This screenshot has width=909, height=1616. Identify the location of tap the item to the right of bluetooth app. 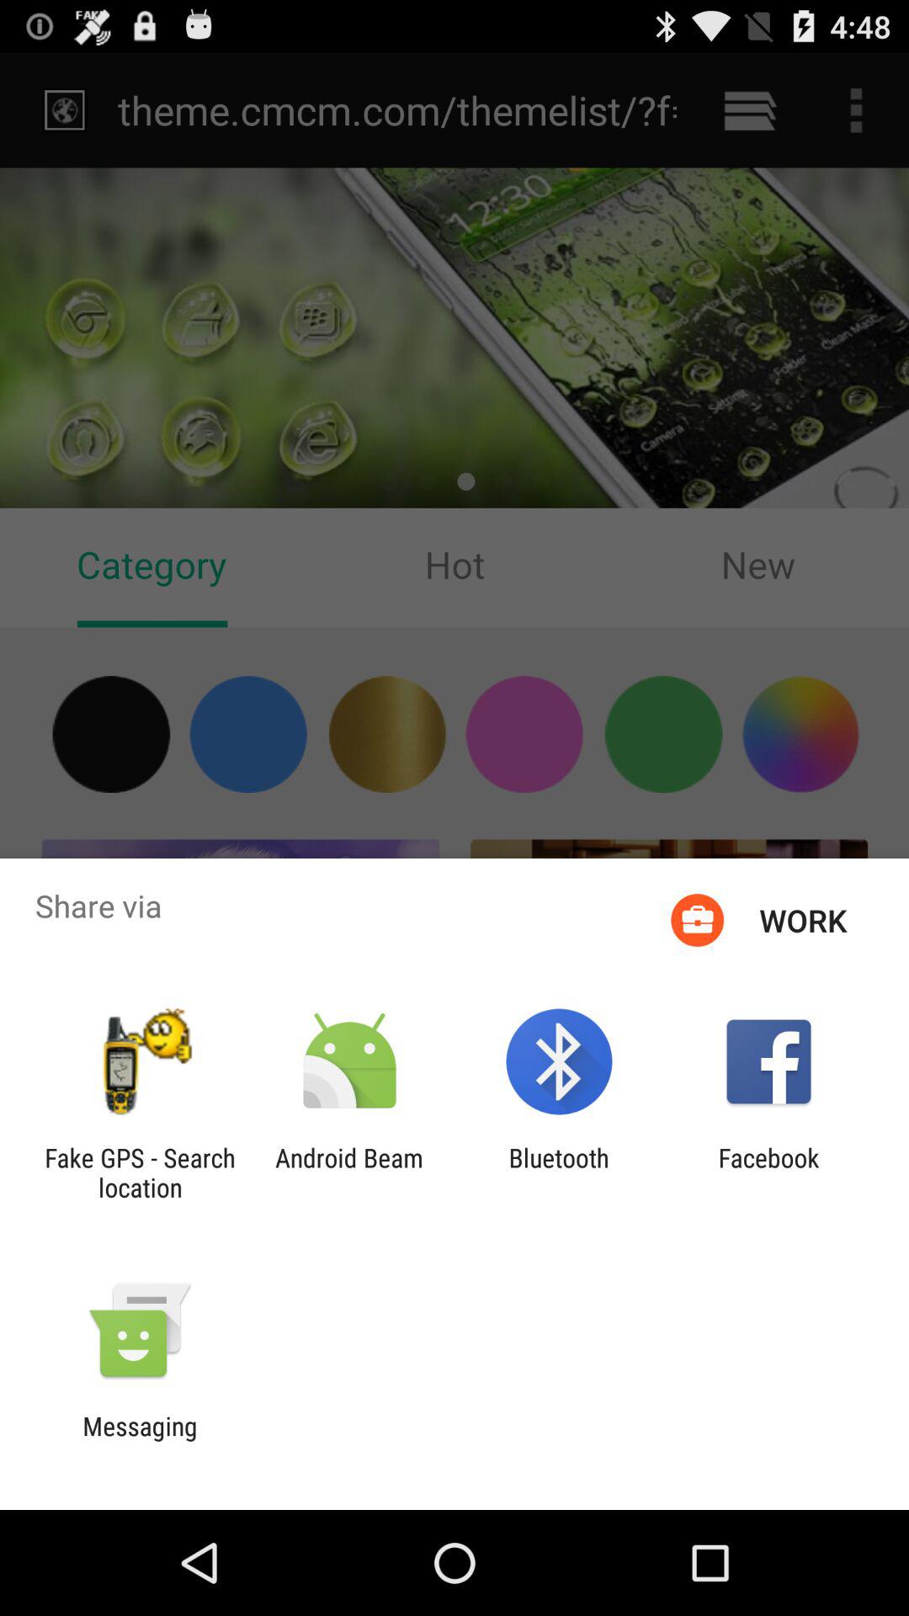
(768, 1172).